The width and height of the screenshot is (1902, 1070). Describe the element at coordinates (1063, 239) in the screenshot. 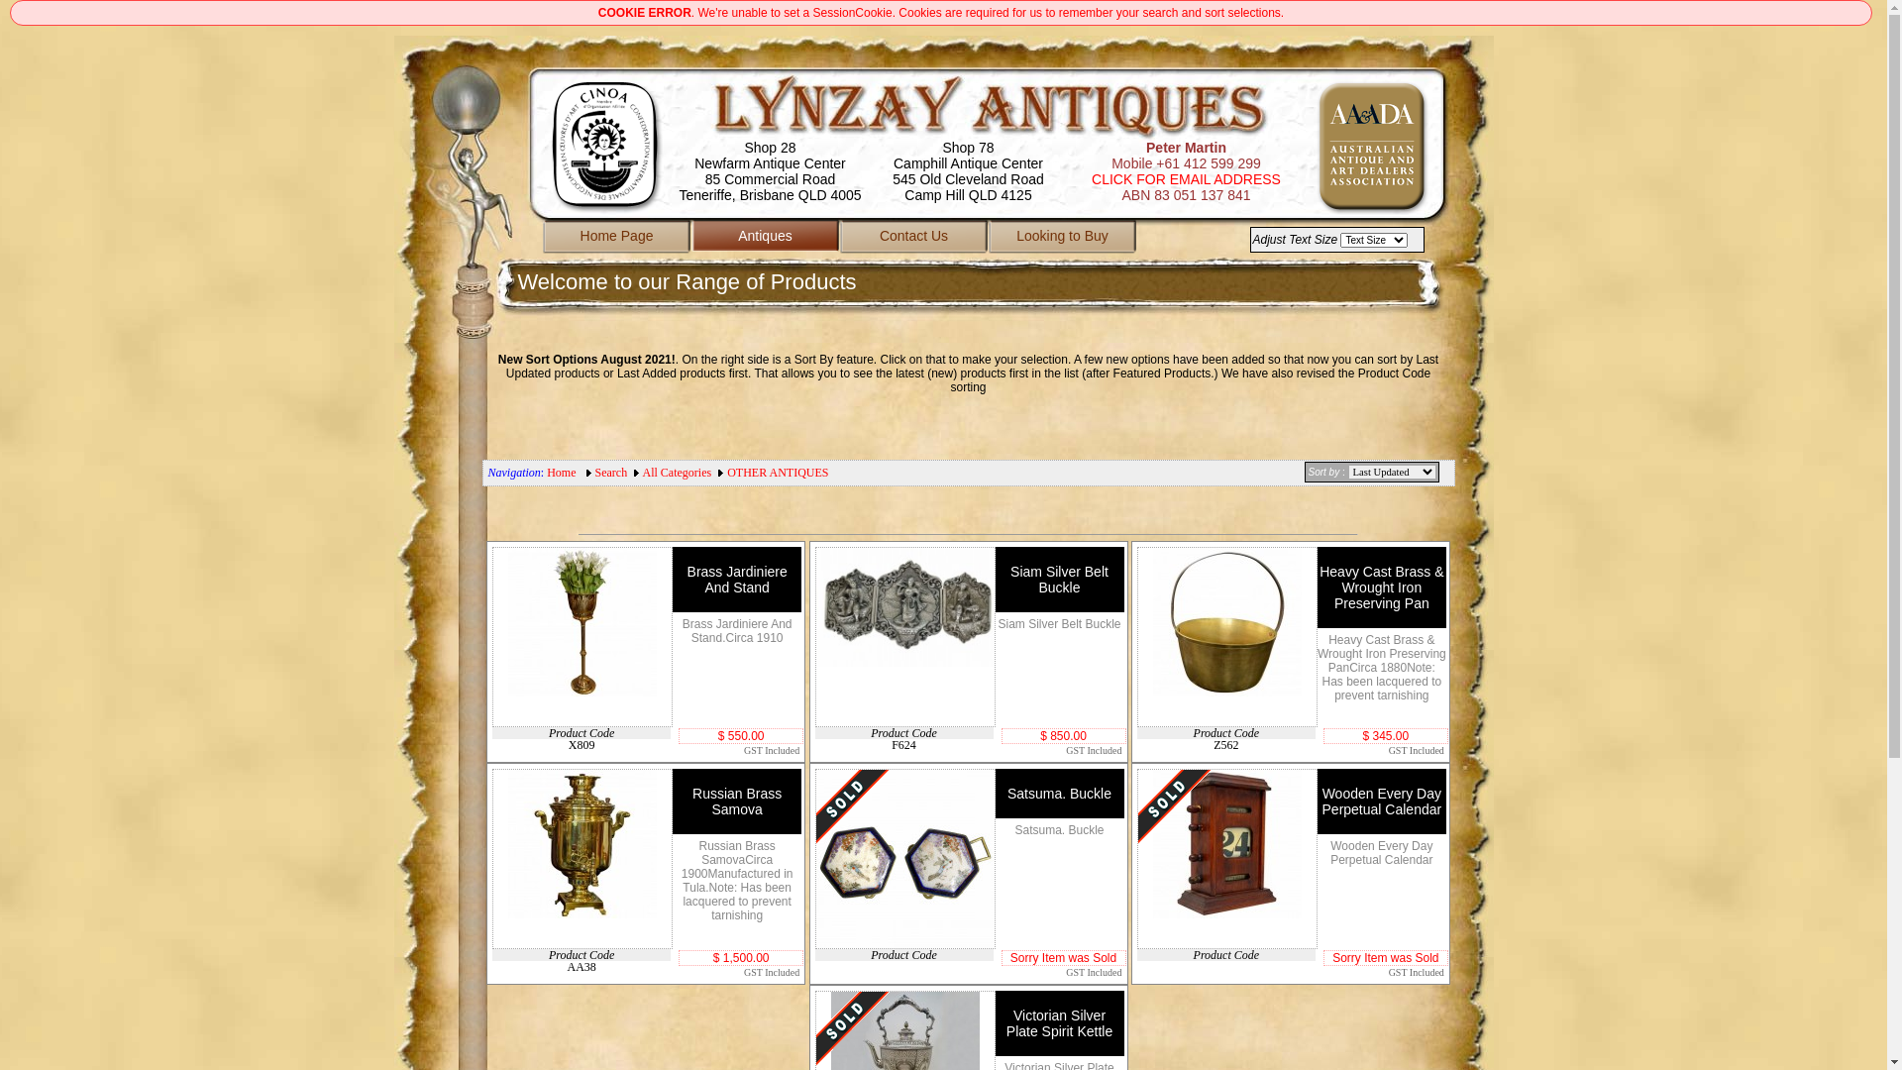

I see `Looking to Buy` at that location.